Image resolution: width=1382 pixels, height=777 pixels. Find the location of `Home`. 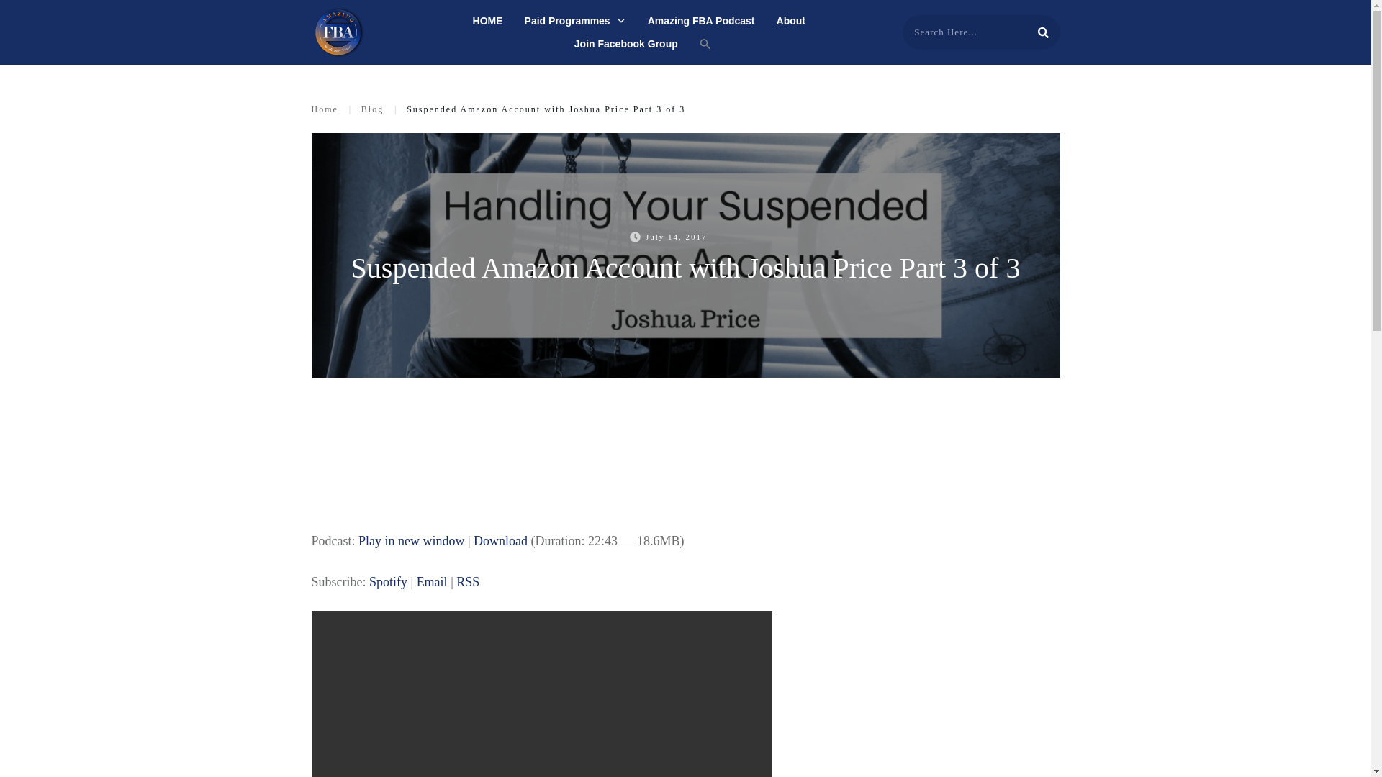

Home is located at coordinates (324, 109).